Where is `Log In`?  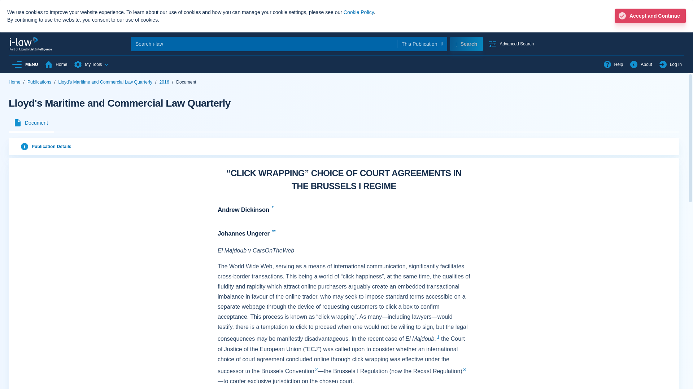
Log In is located at coordinates (24, 64).